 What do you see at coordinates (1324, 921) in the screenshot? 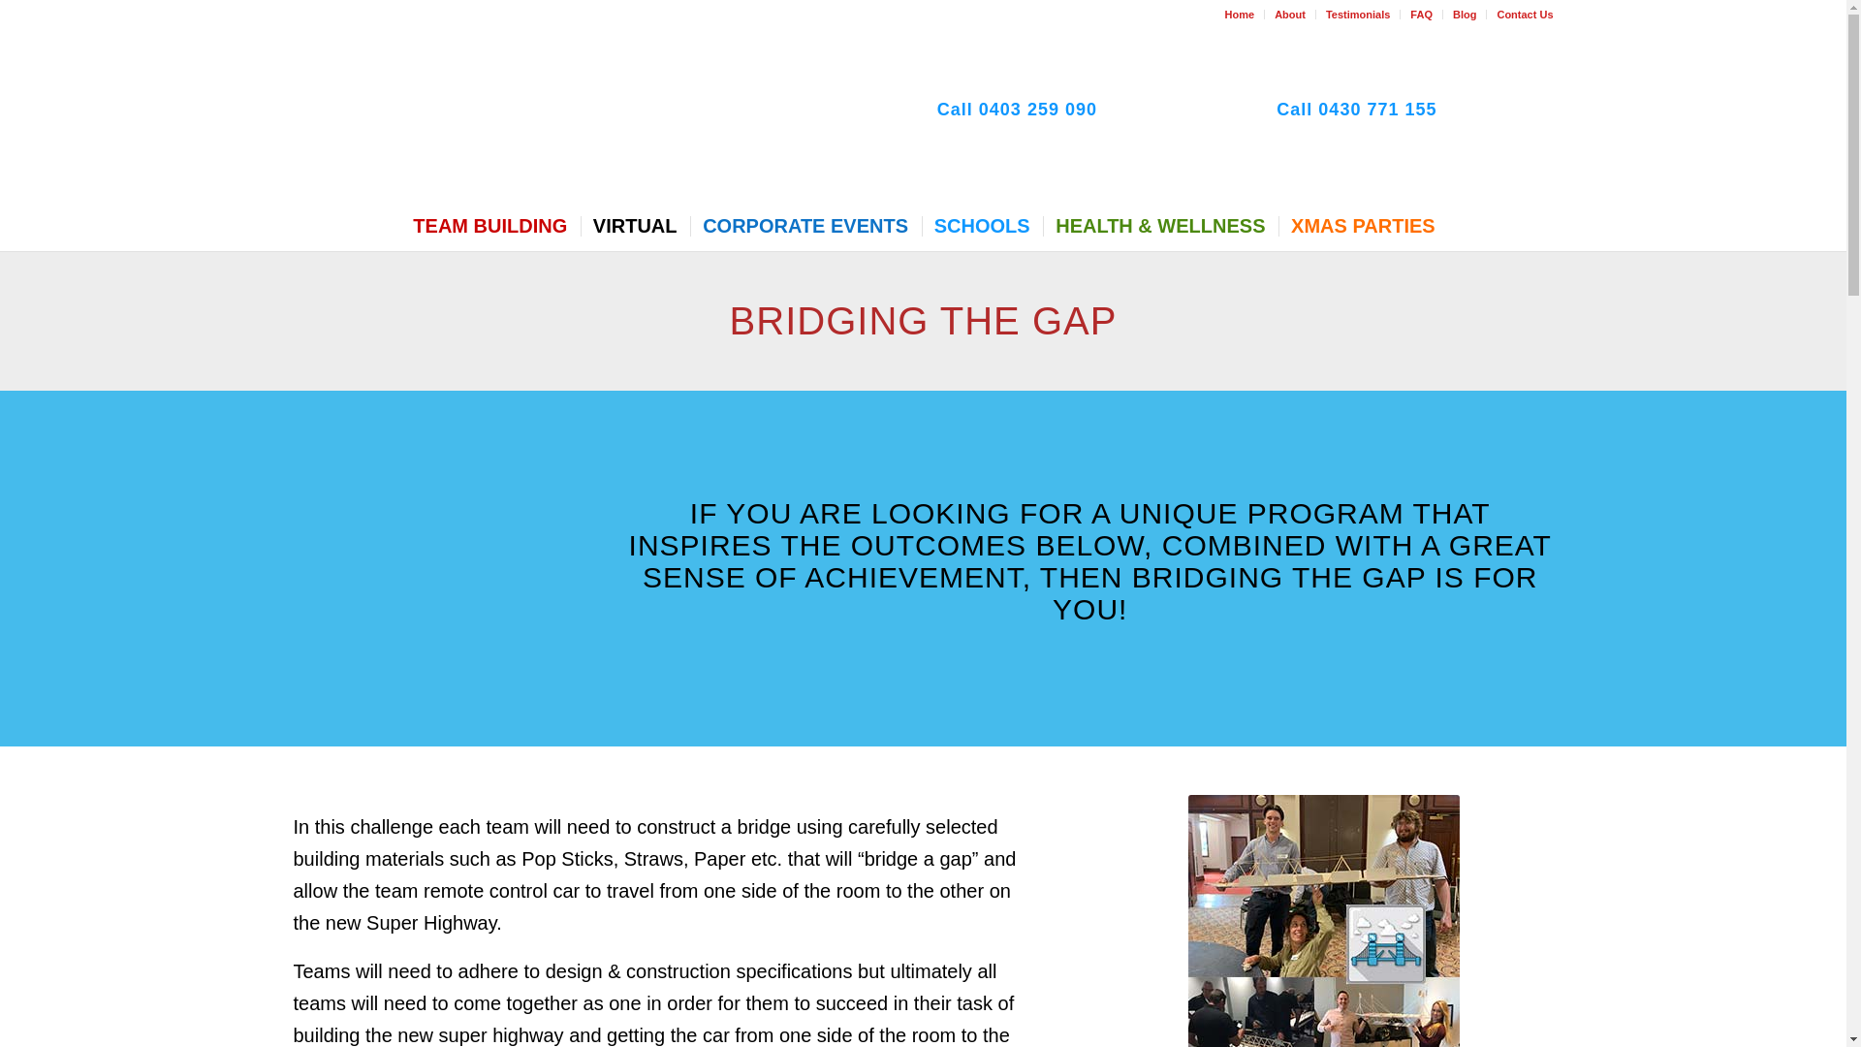
I see `Bridging The Gap Proposal Image 577x280` at bounding box center [1324, 921].